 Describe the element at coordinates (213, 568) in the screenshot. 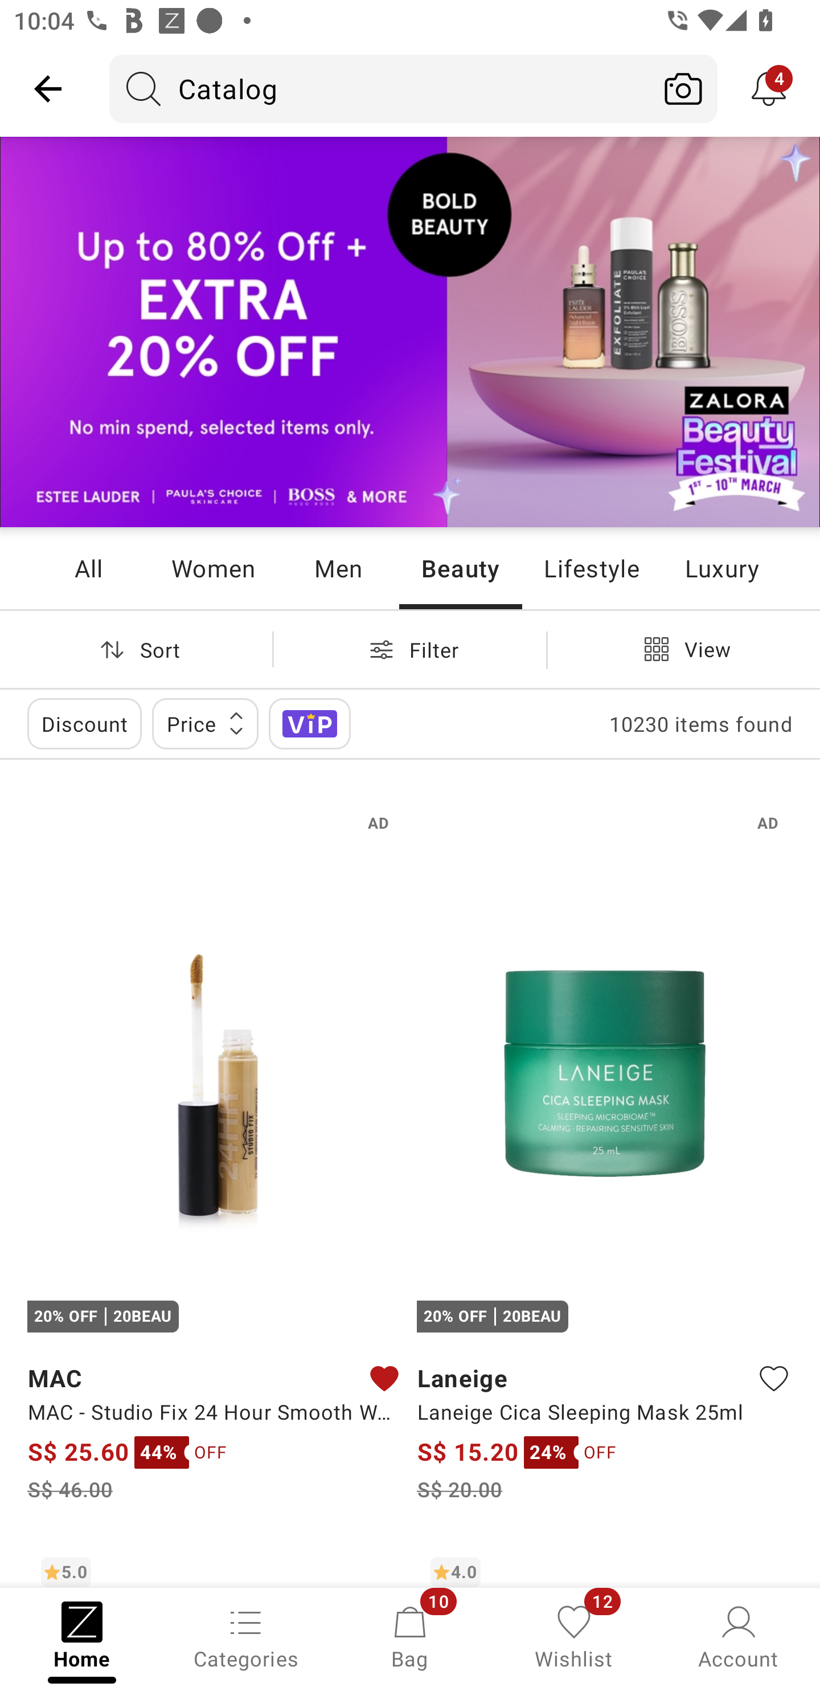

I see `Women` at that location.